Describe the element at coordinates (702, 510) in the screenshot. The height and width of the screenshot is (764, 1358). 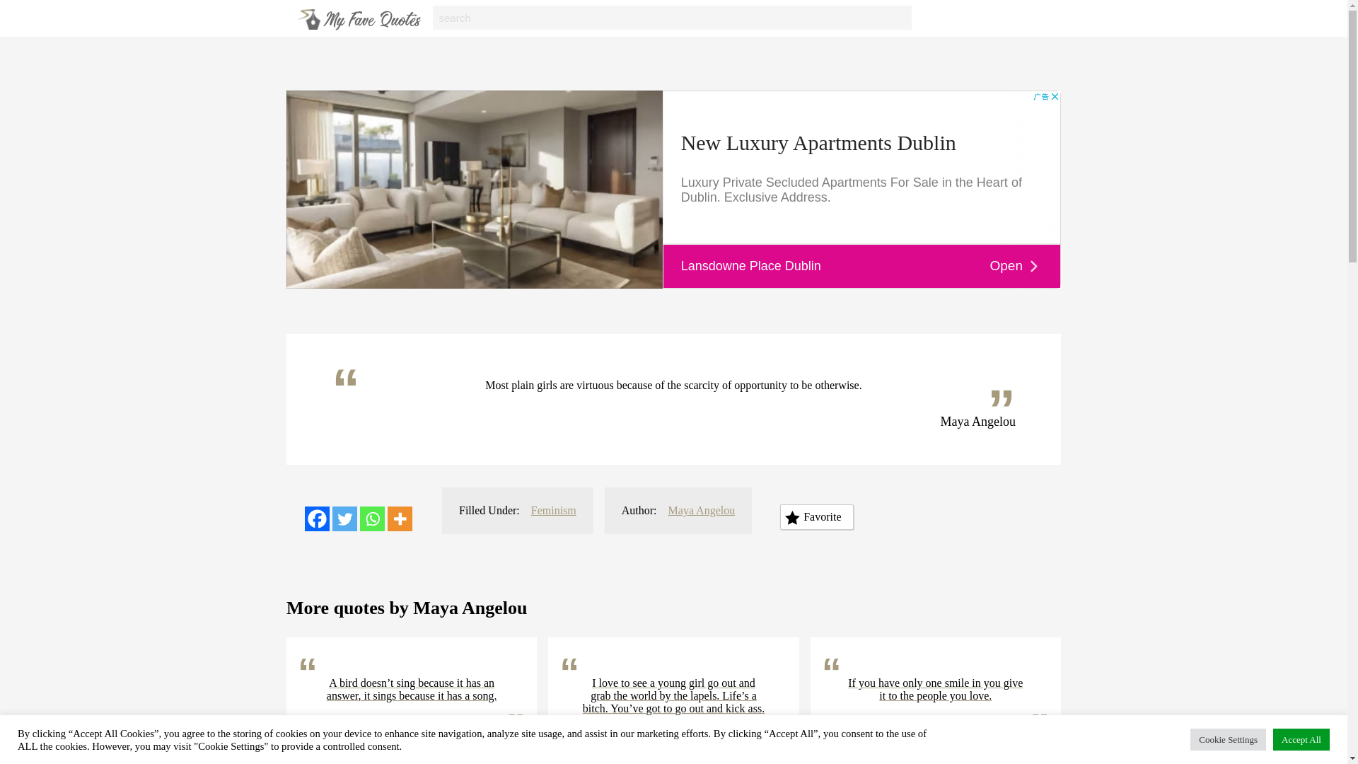
I see `Maya Angelou` at that location.